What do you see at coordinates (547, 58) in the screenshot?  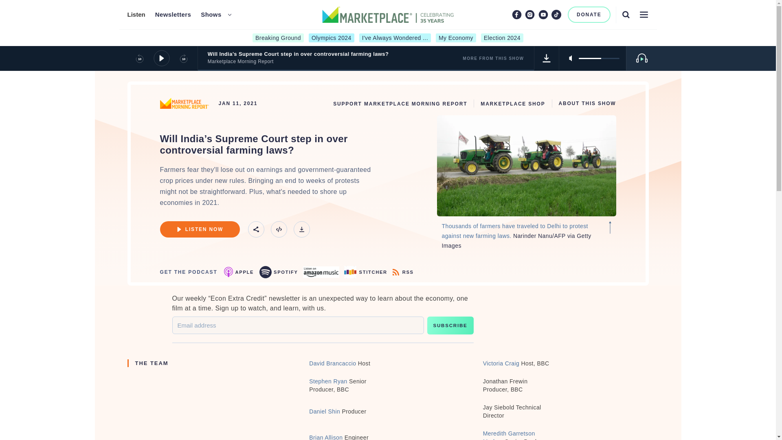 I see `Download Track` at bounding box center [547, 58].